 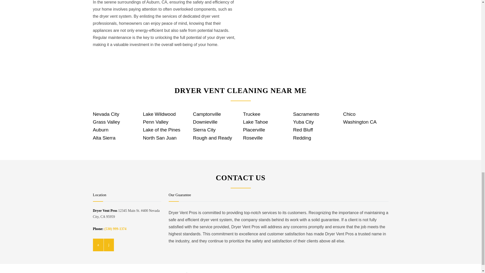 What do you see at coordinates (306, 114) in the screenshot?
I see `Sacramento` at bounding box center [306, 114].